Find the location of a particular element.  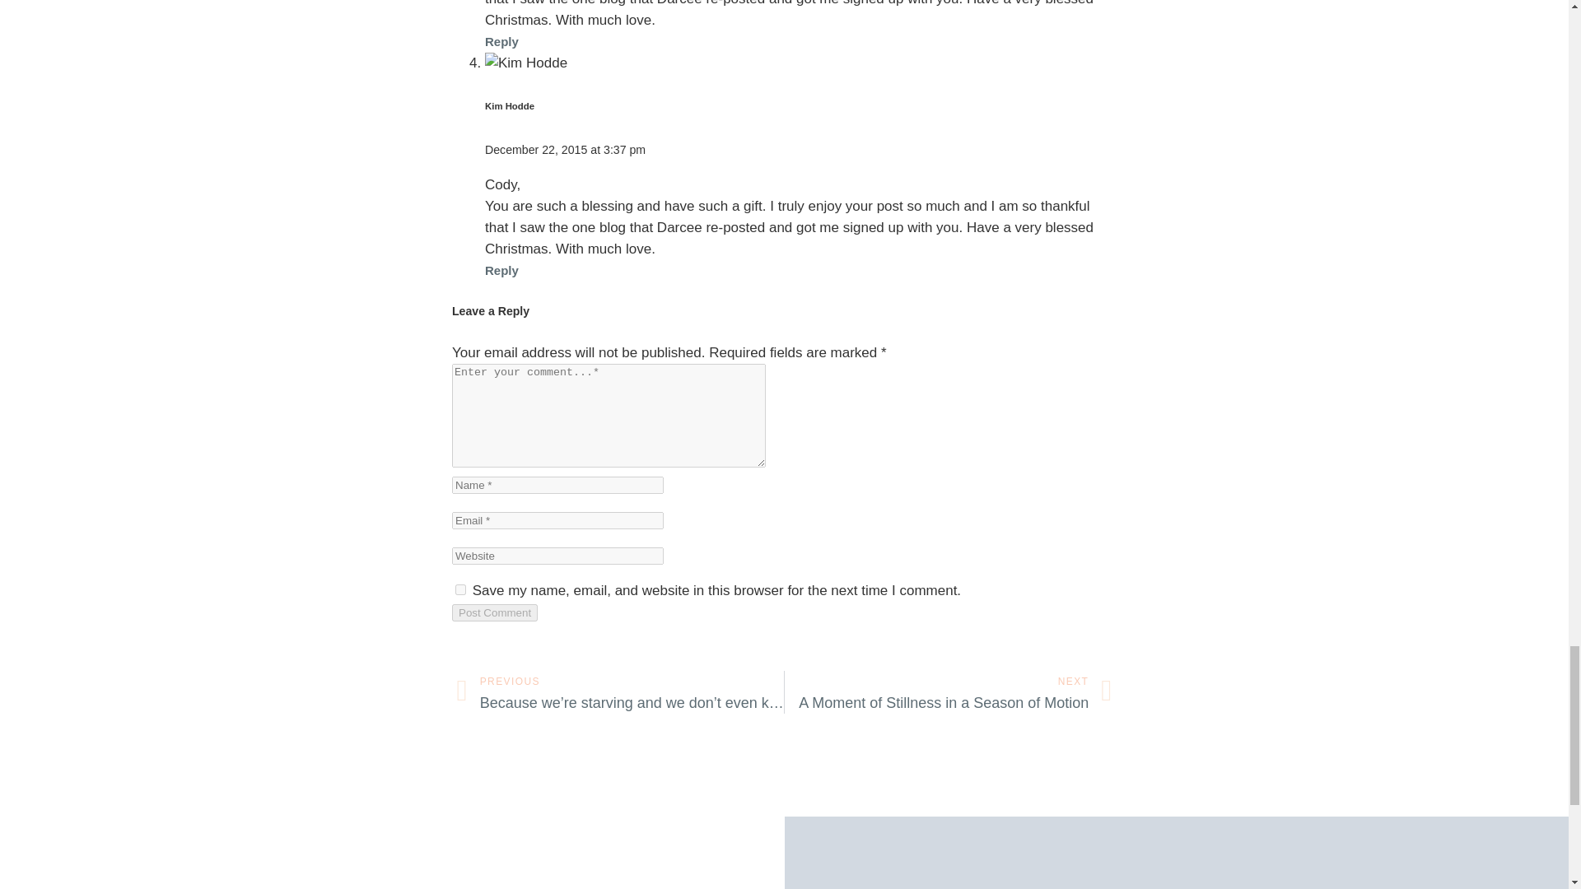

Post Comment is located at coordinates (494, 612).